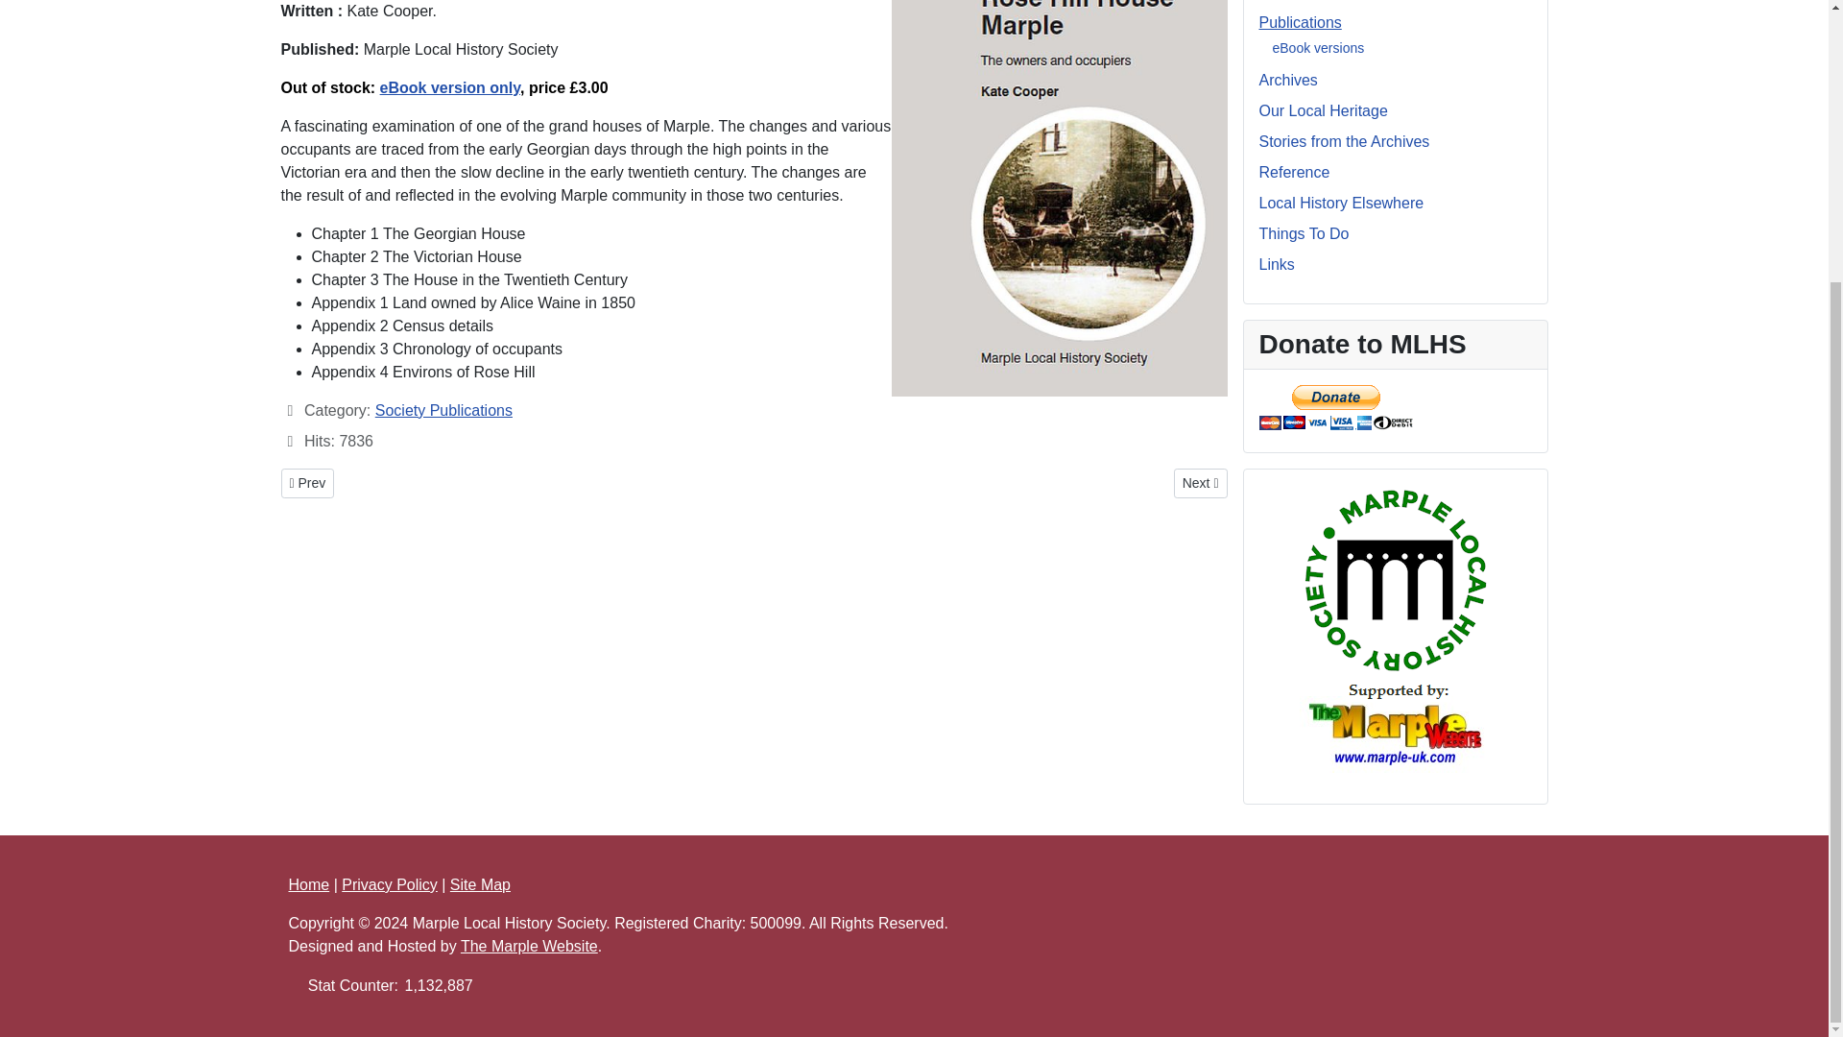 Image resolution: width=1843 pixels, height=1037 pixels. What do you see at coordinates (1395, 724) in the screenshot?
I see `eBook version only` at bounding box center [1395, 724].